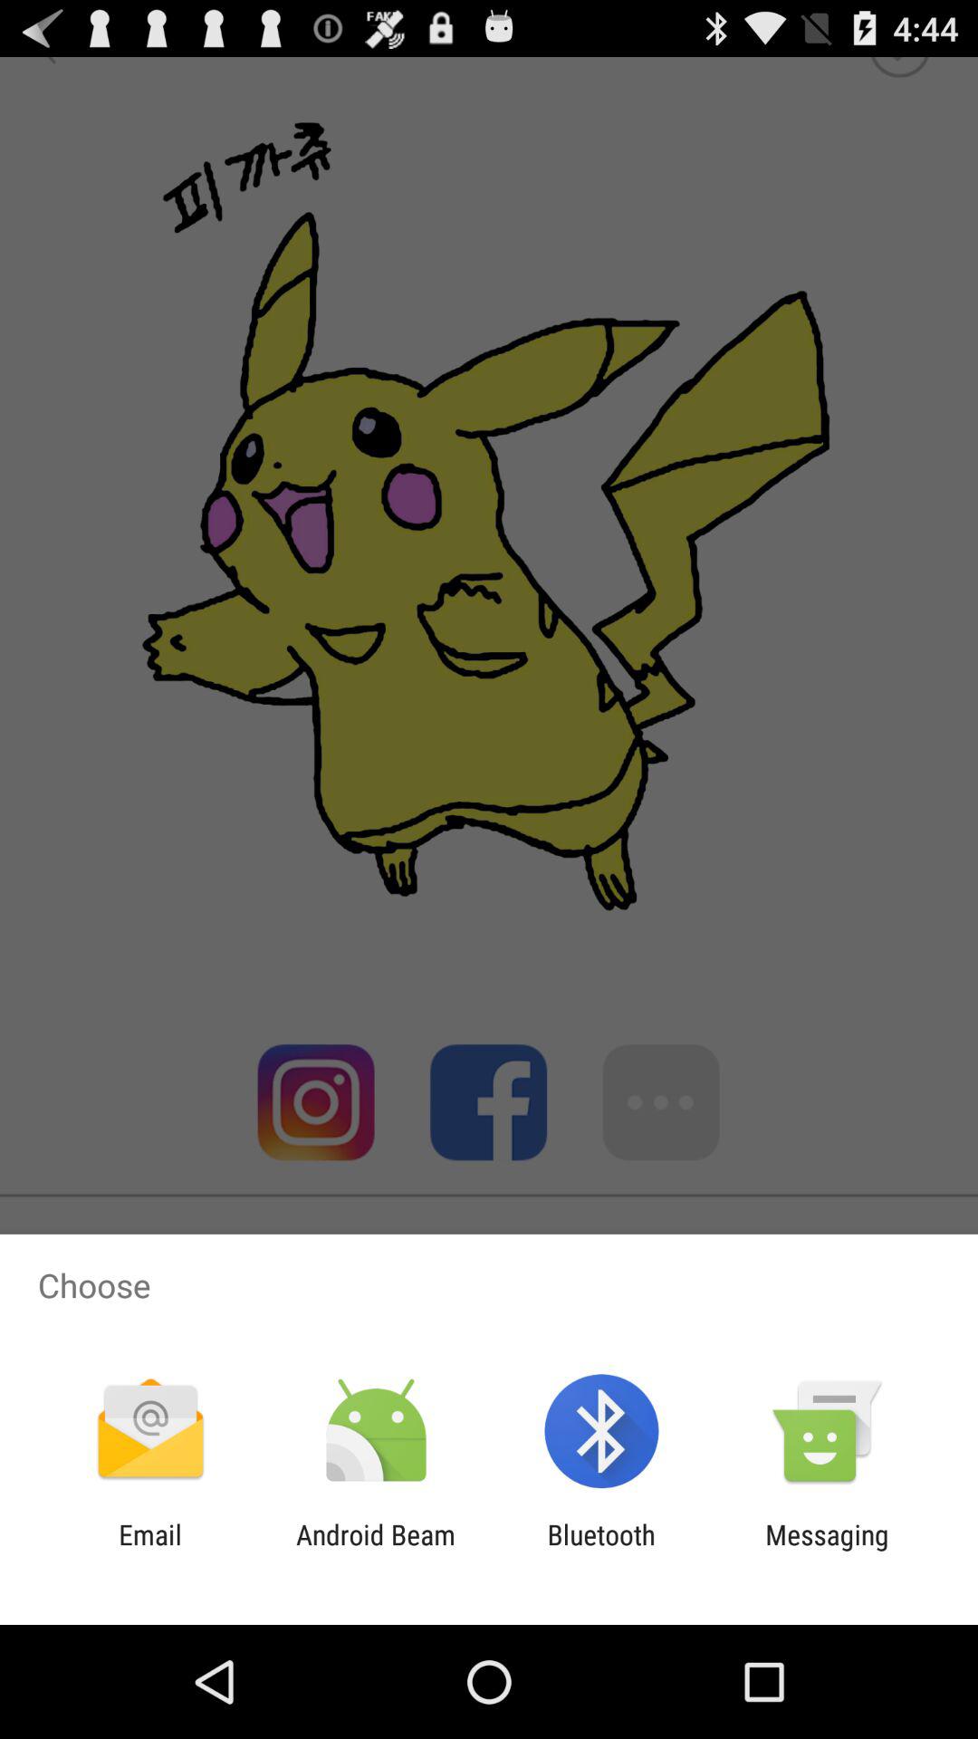 The image size is (978, 1739). I want to click on press android beam app, so click(375, 1551).